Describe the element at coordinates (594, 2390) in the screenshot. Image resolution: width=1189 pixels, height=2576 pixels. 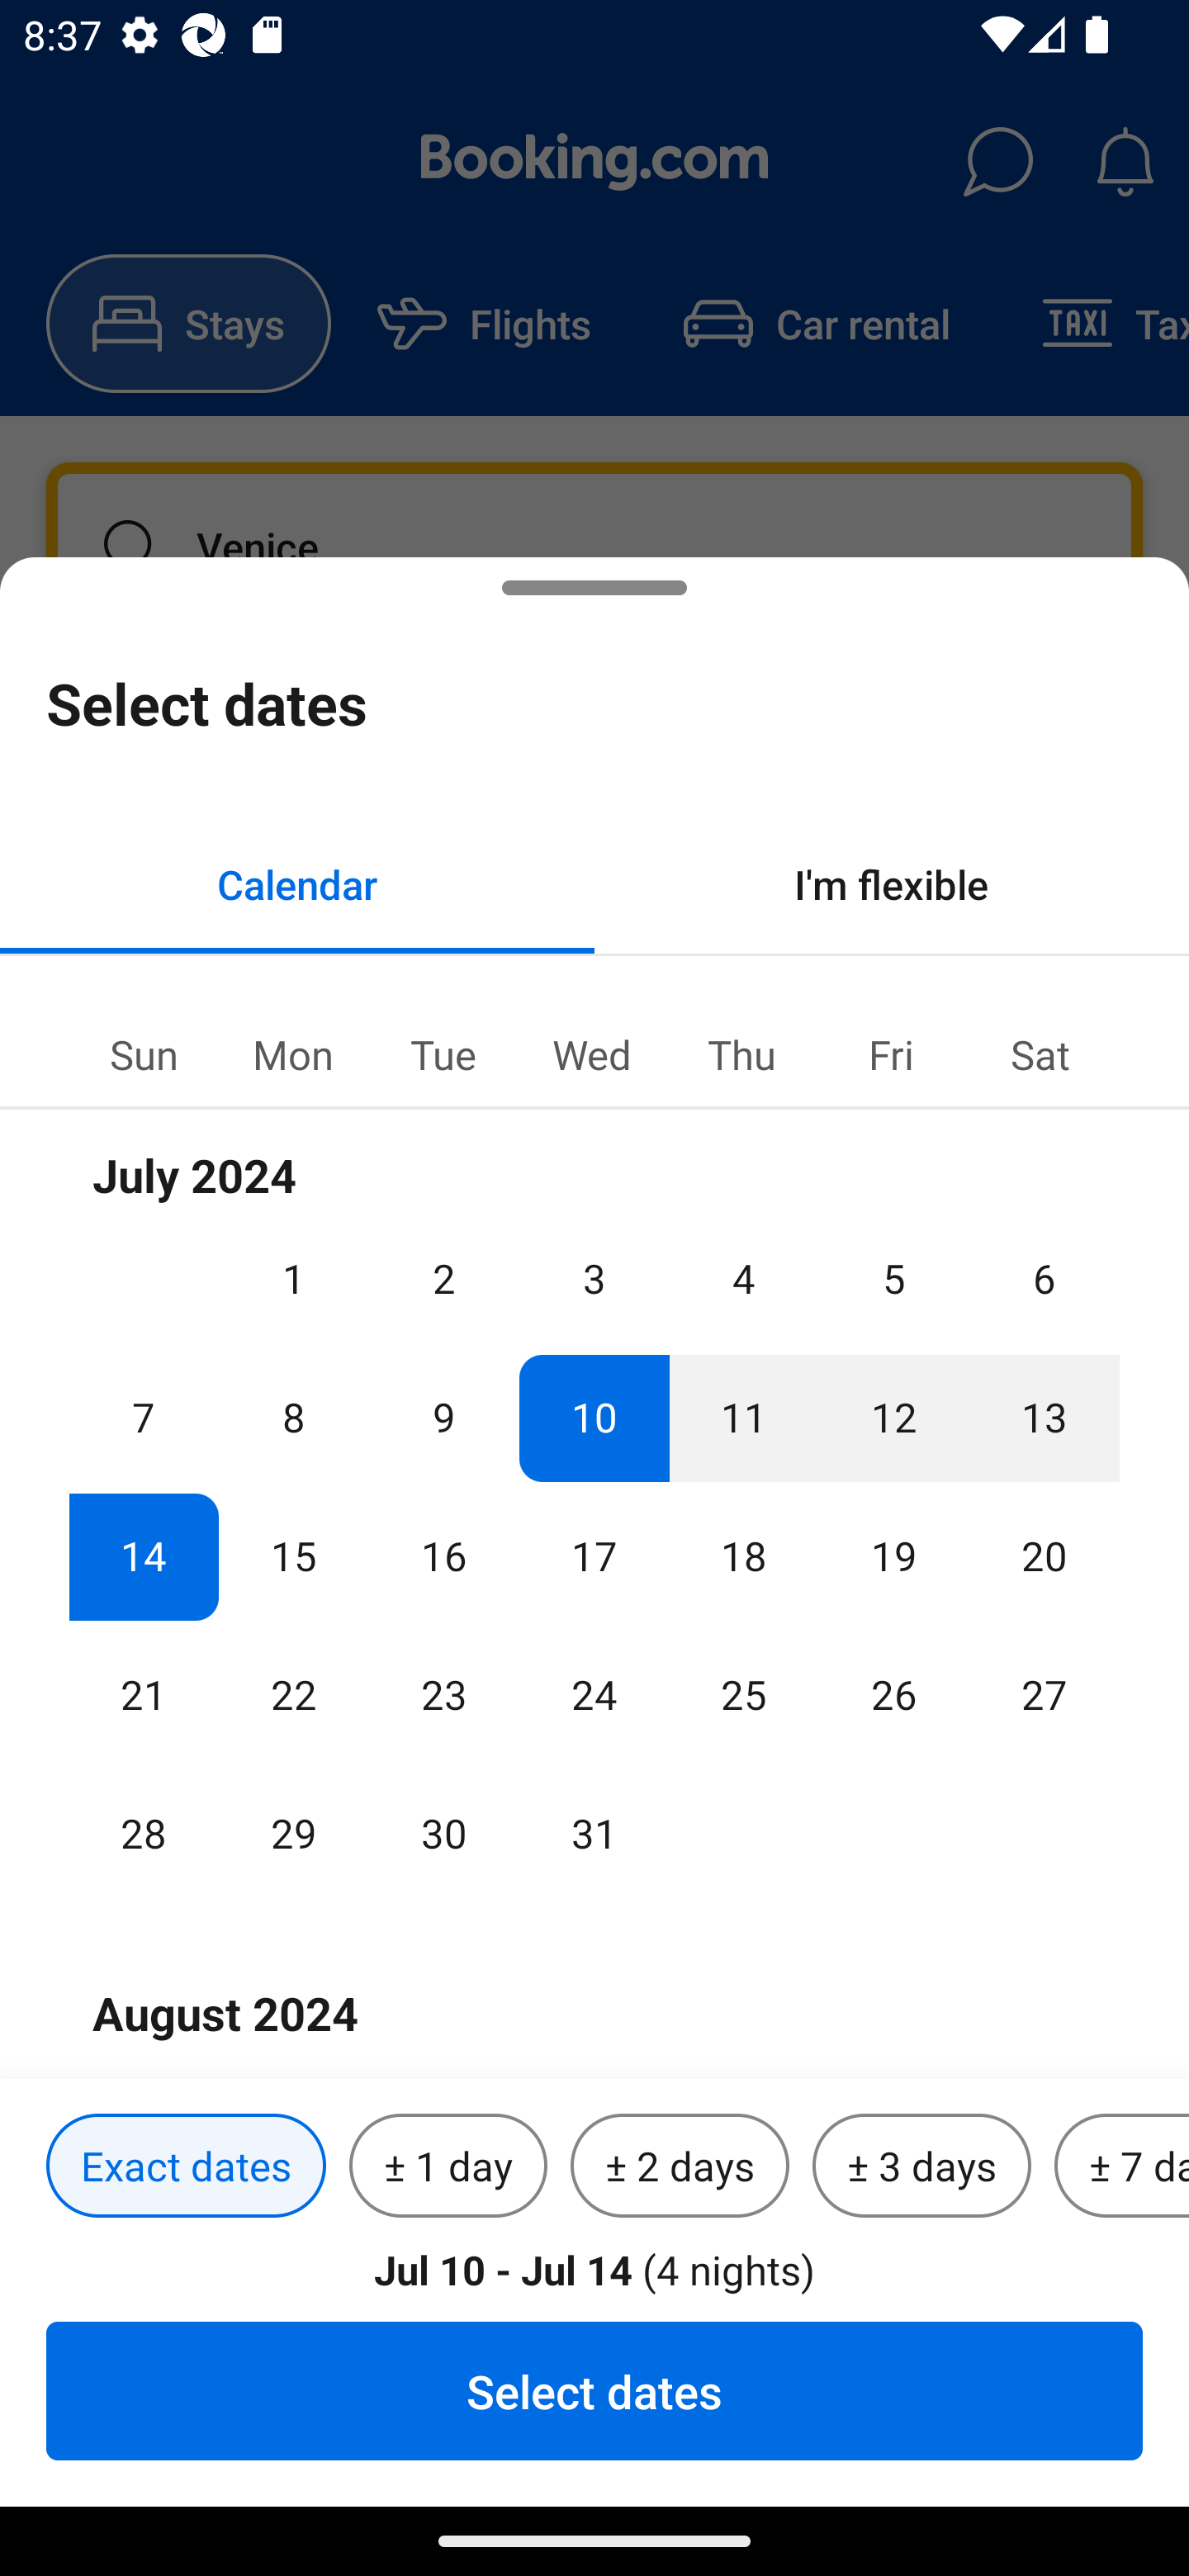
I see `Select dates` at that location.